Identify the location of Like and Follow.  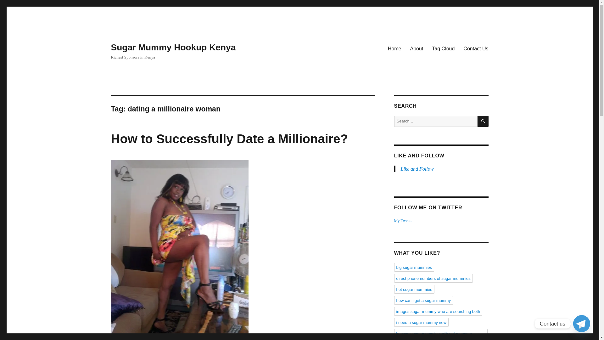
(417, 169).